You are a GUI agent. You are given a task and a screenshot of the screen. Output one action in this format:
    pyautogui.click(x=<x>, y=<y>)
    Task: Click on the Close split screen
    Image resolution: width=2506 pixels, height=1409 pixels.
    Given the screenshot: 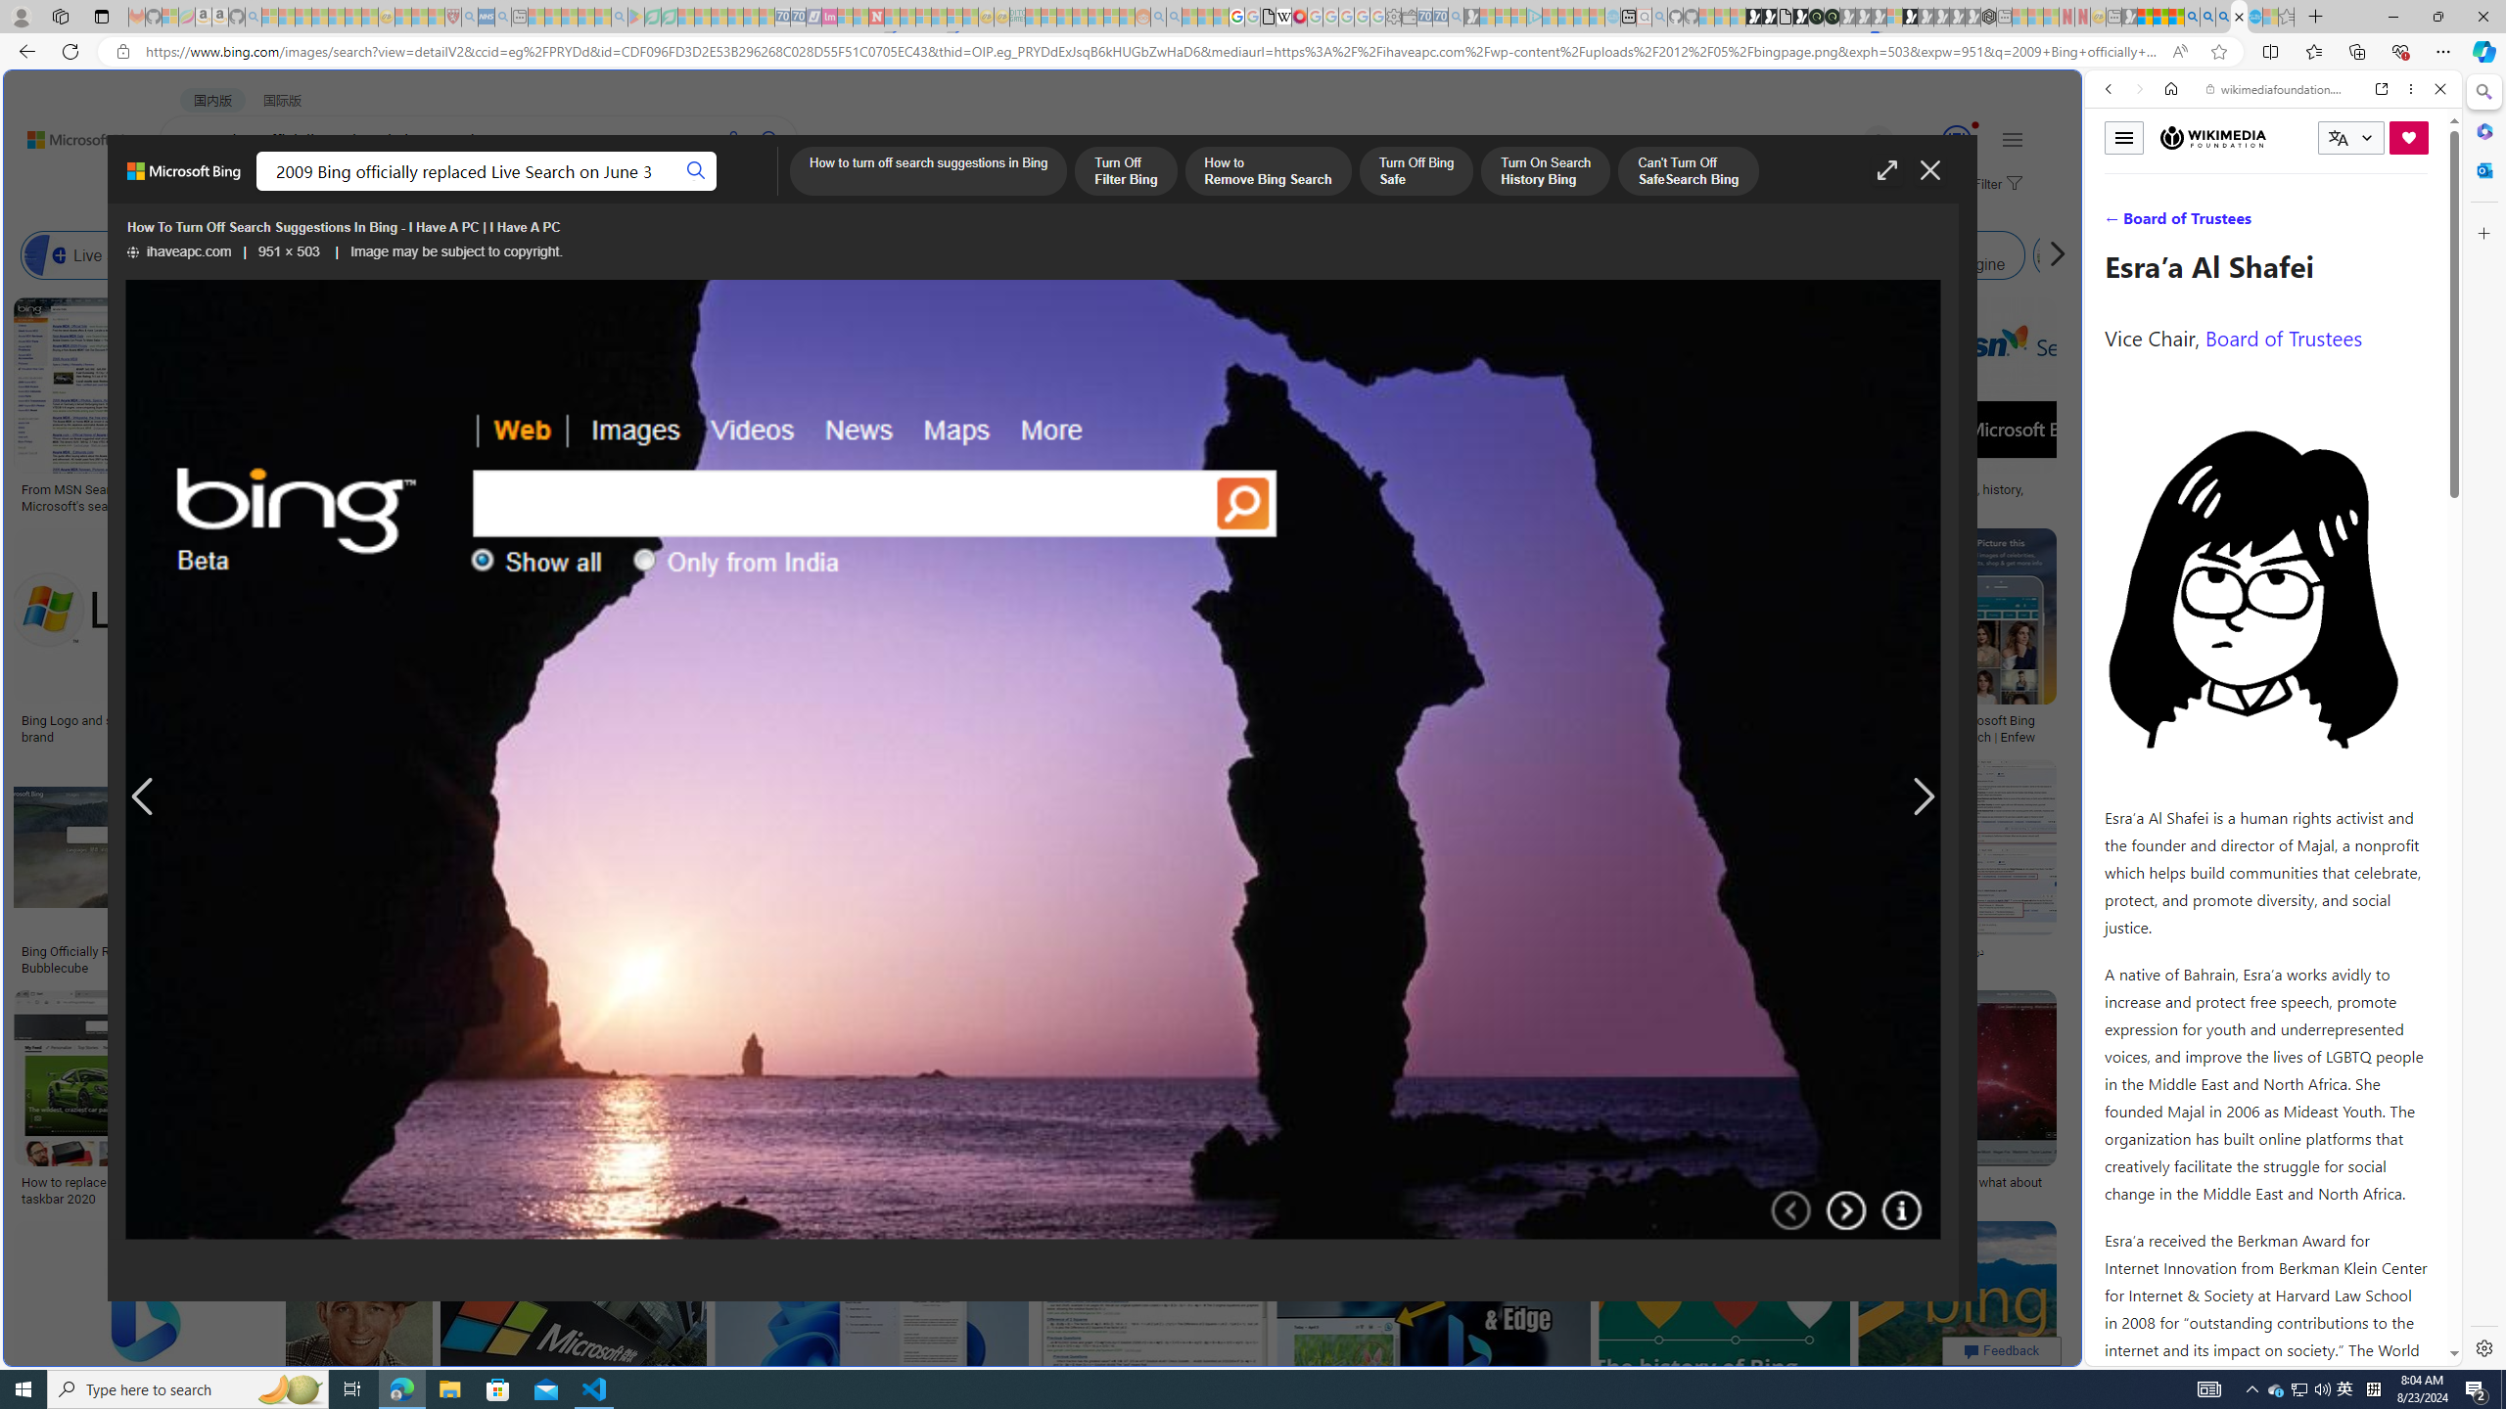 What is the action you would take?
    pyautogui.click(x=2079, y=99)
    